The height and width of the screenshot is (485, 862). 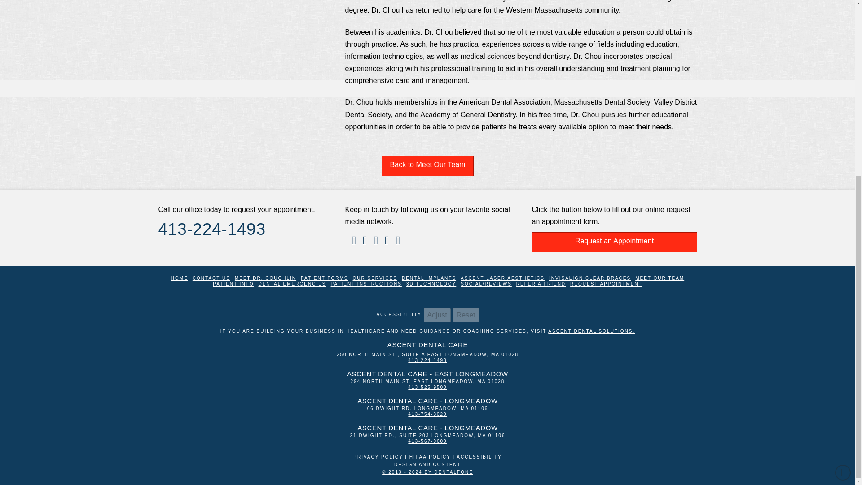 What do you see at coordinates (427, 441) in the screenshot?
I see `Phone Number` at bounding box center [427, 441].